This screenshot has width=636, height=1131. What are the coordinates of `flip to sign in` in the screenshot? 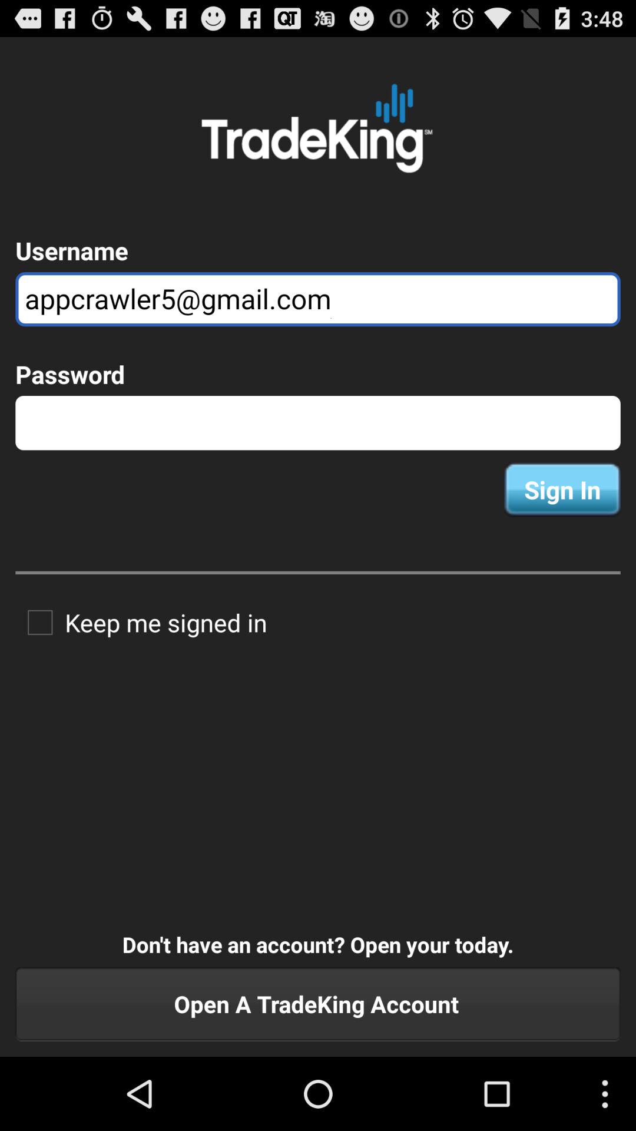 It's located at (562, 490).